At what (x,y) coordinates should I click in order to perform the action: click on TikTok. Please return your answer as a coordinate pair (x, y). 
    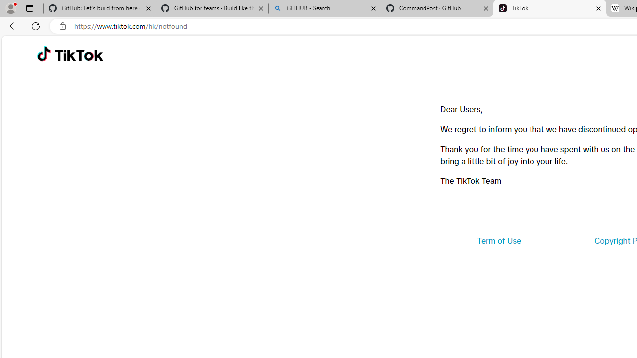
    Looking at the image, I should click on (549, 9).